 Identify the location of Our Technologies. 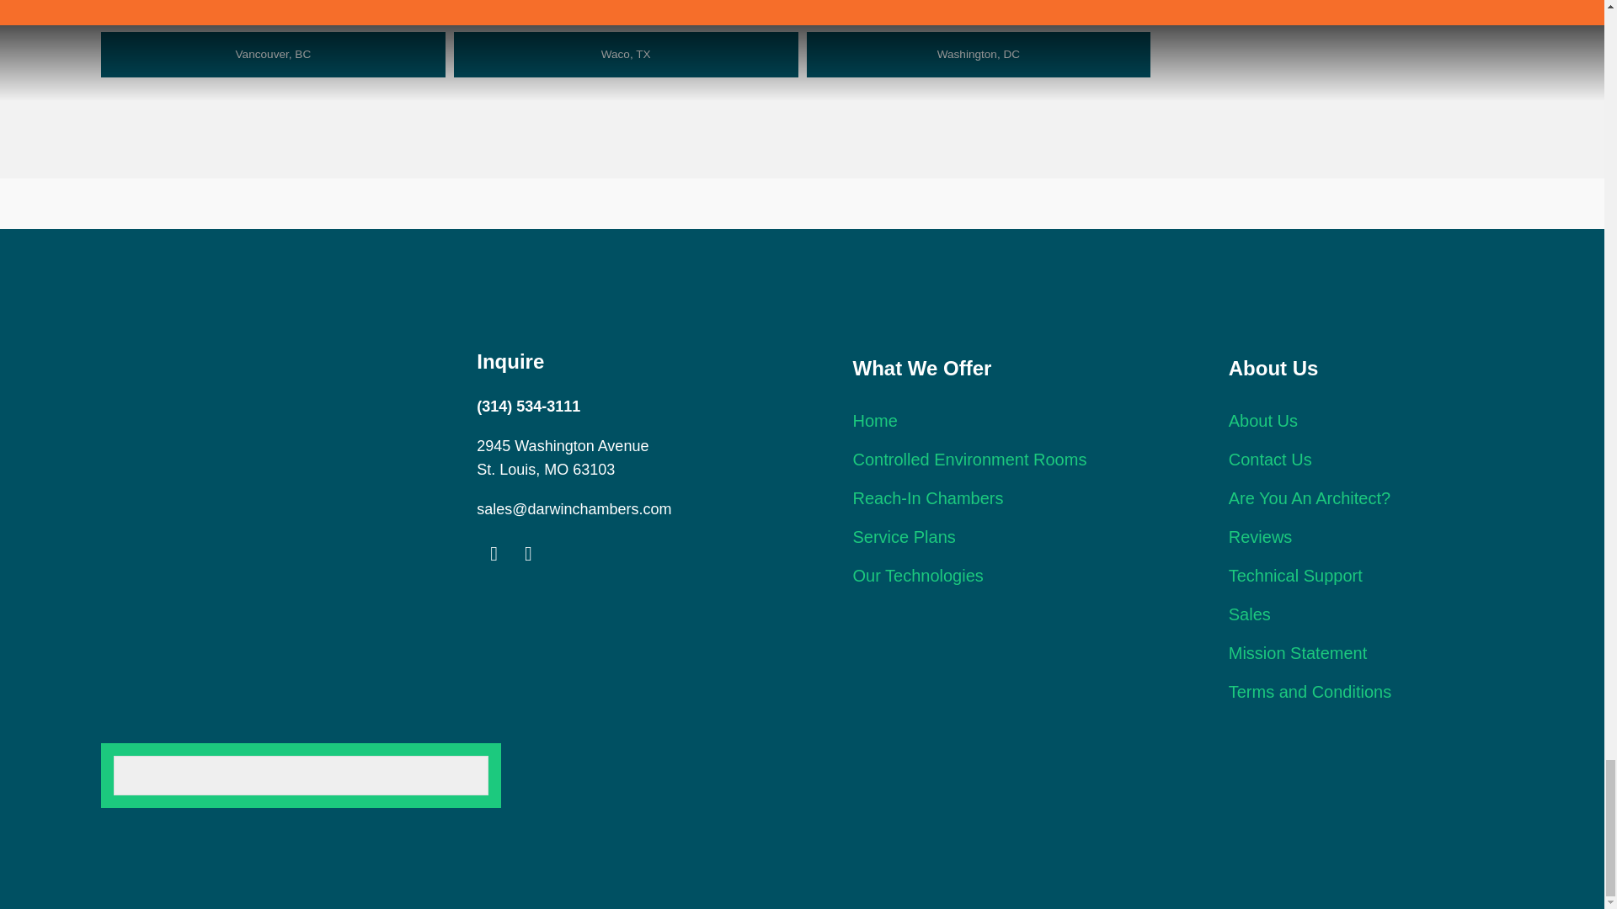
(917, 576).